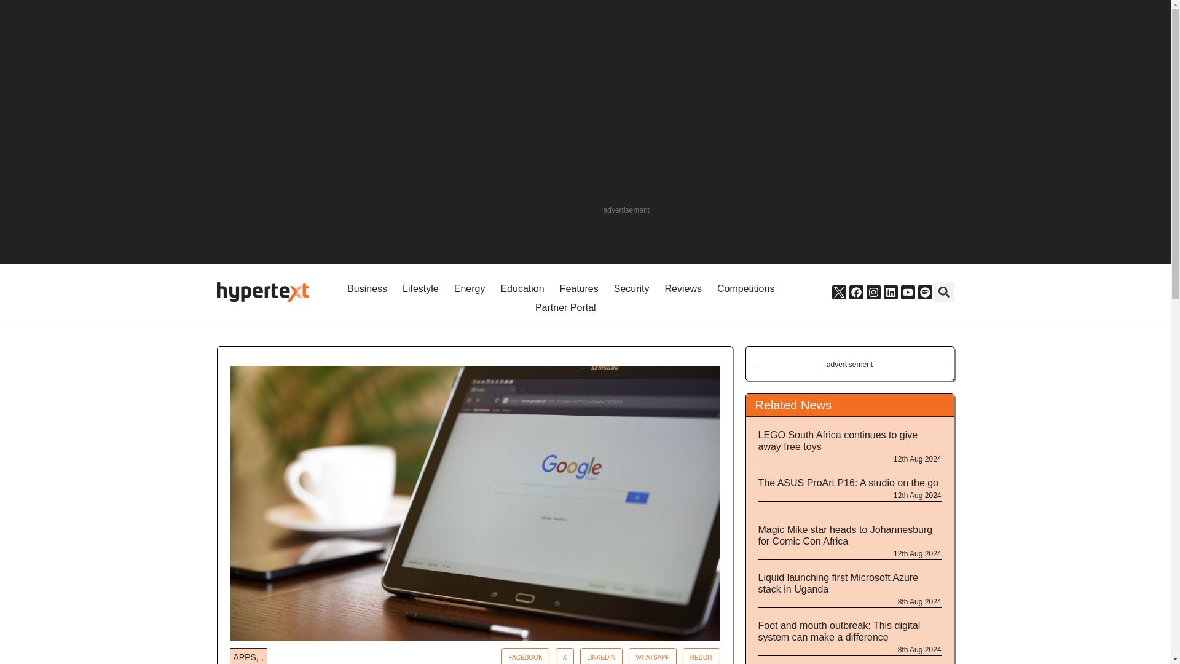 This screenshot has height=664, width=1180. Describe the element at coordinates (470, 289) in the screenshot. I see `Energy` at that location.